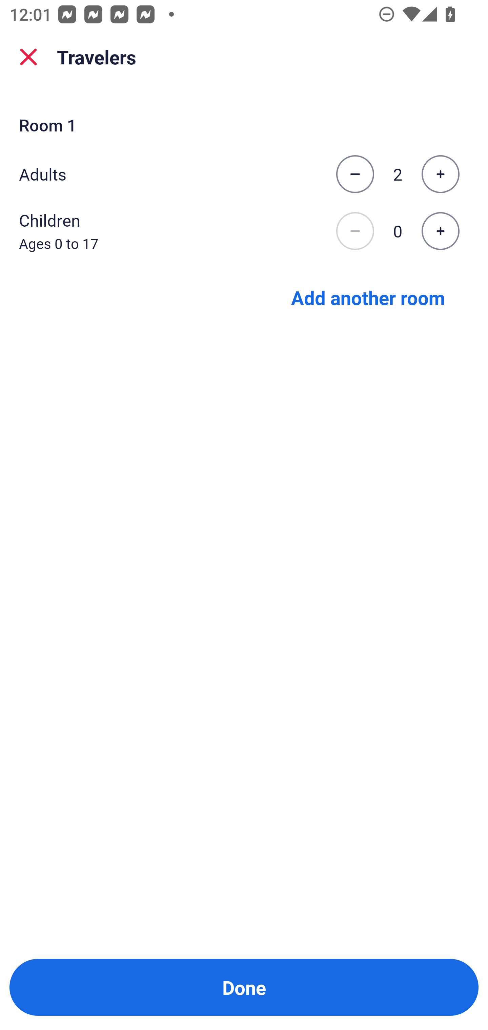 The width and height of the screenshot is (488, 1030). Describe the element at coordinates (355, 174) in the screenshot. I see `Decrease the number of adults` at that location.